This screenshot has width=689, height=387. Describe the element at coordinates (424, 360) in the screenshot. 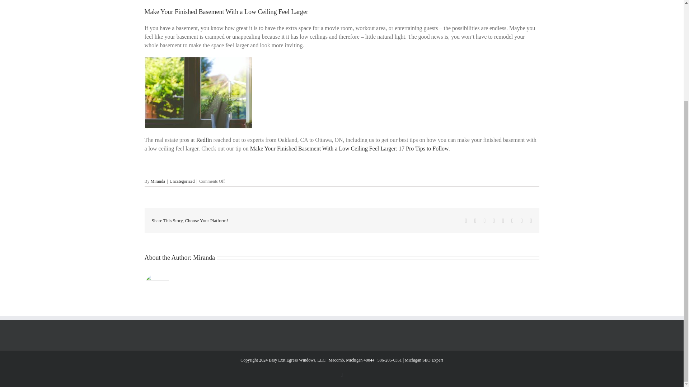

I see `Michigan SEO Expert` at that location.